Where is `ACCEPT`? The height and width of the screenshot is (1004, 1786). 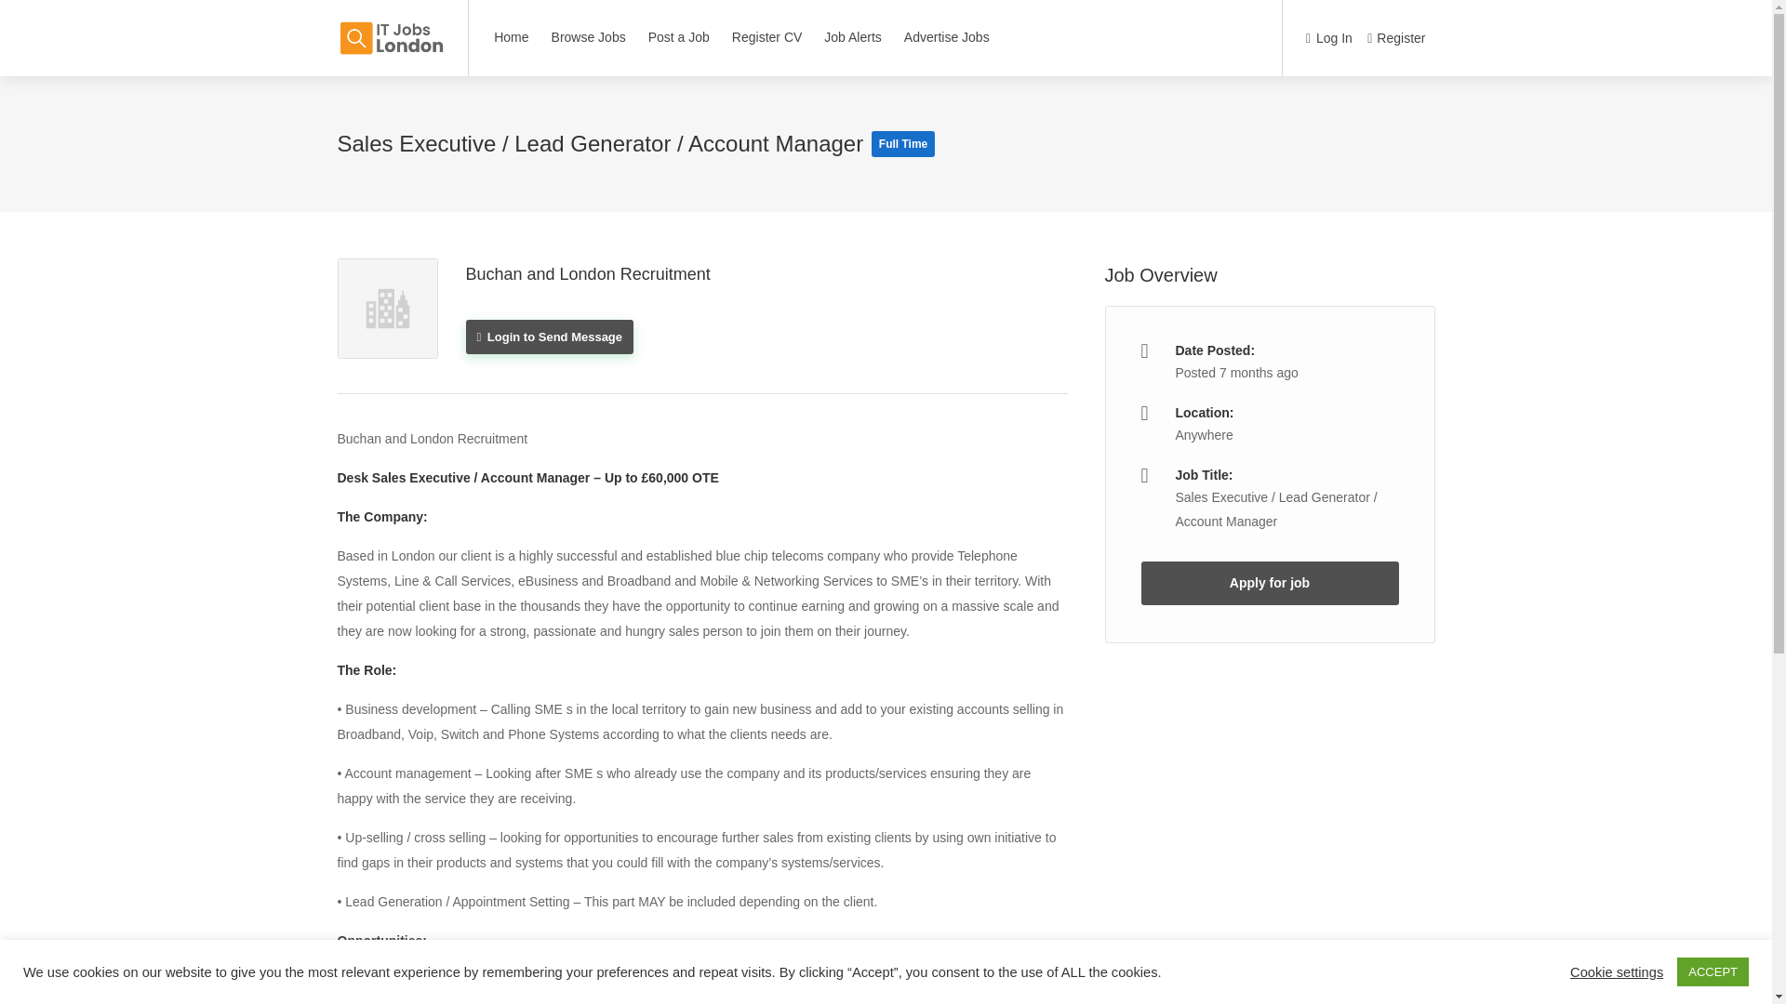
ACCEPT is located at coordinates (1712, 971).